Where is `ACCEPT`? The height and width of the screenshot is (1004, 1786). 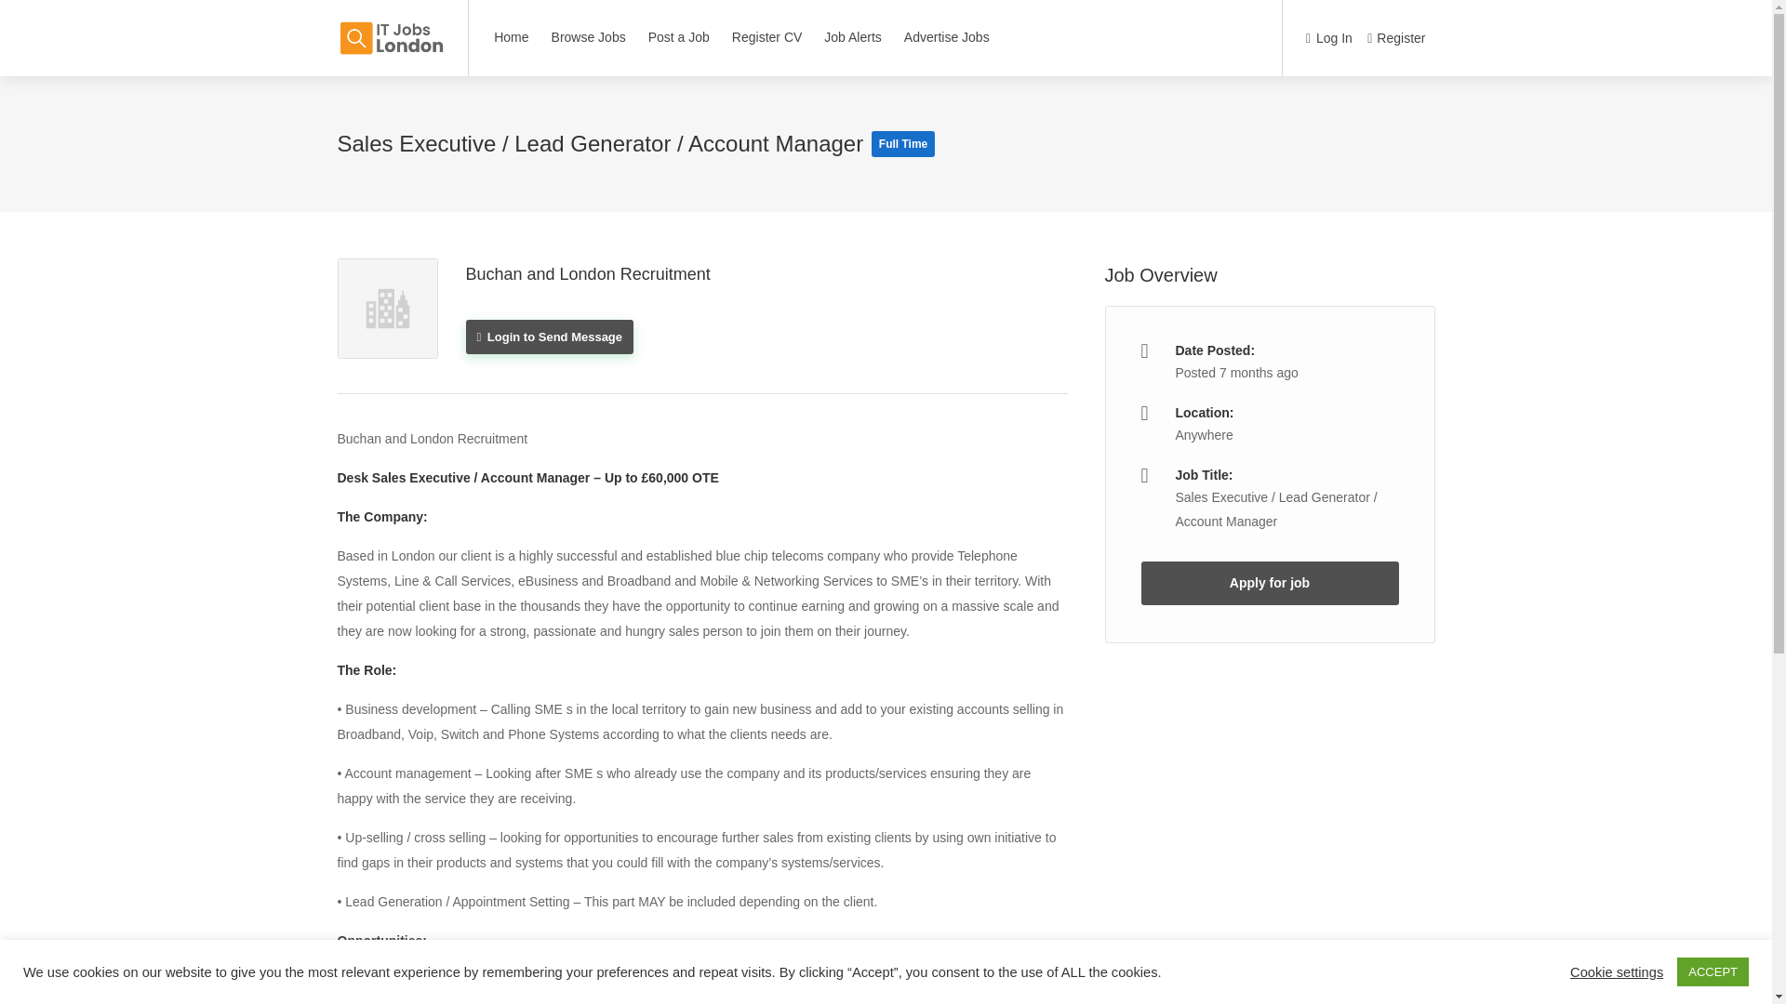
ACCEPT is located at coordinates (1712, 971).